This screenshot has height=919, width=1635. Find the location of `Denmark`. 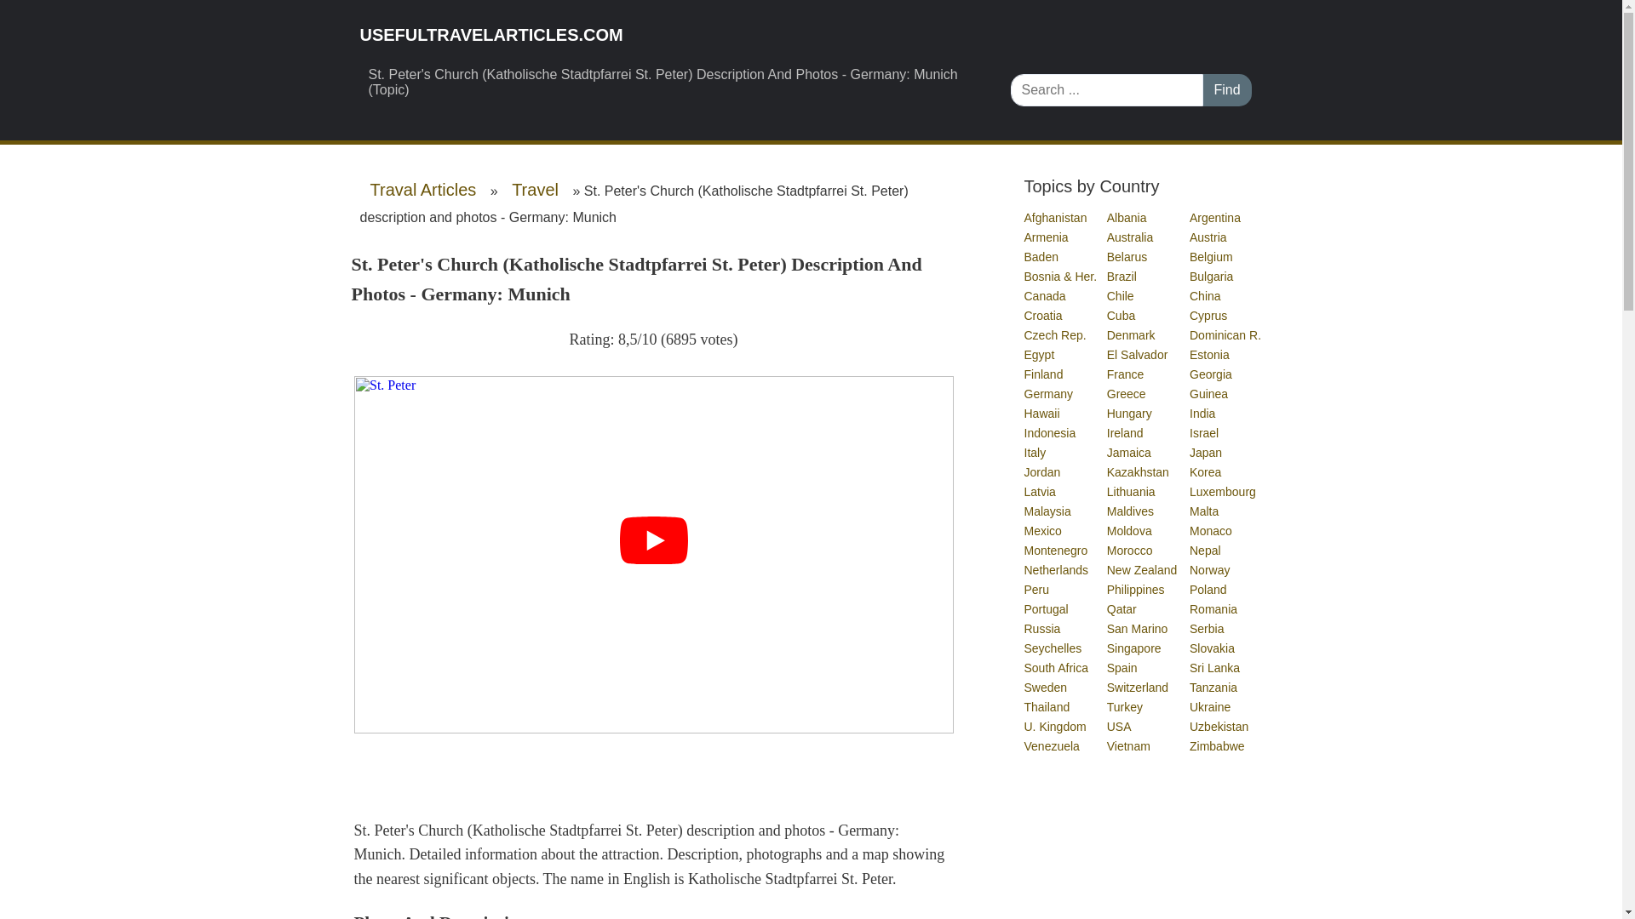

Denmark is located at coordinates (1132, 334).